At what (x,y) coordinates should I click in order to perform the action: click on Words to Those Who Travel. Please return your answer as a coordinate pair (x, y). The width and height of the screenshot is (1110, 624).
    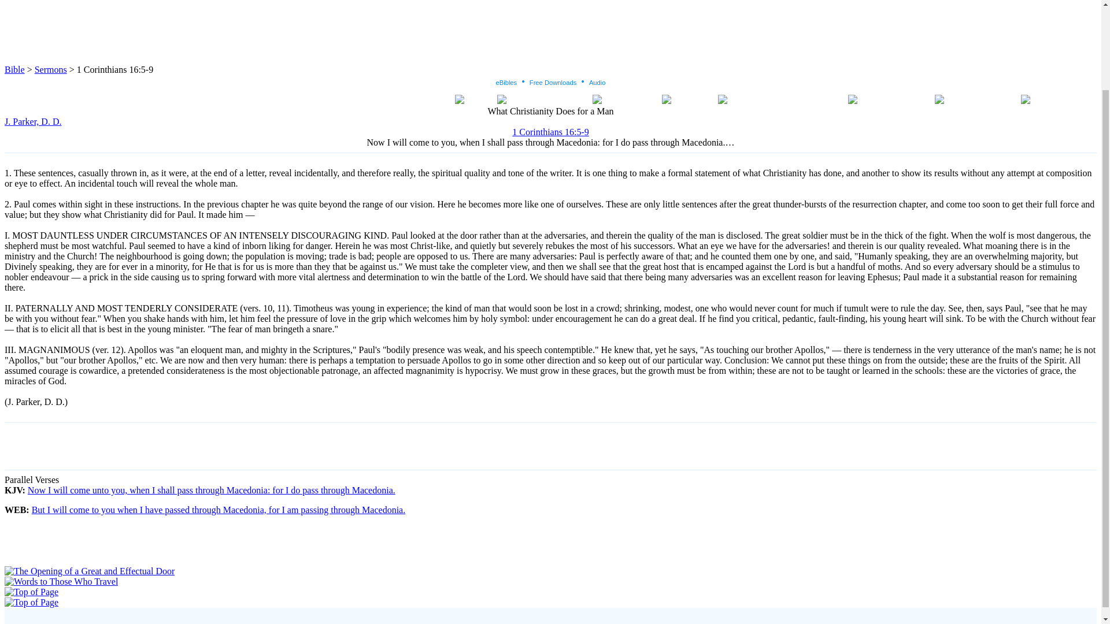
    Looking at the image, I should click on (61, 581).